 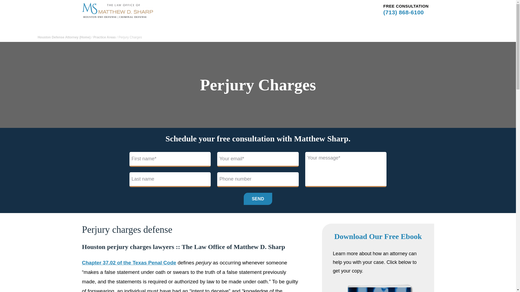 What do you see at coordinates (258, 199) in the screenshot?
I see `Send` at bounding box center [258, 199].